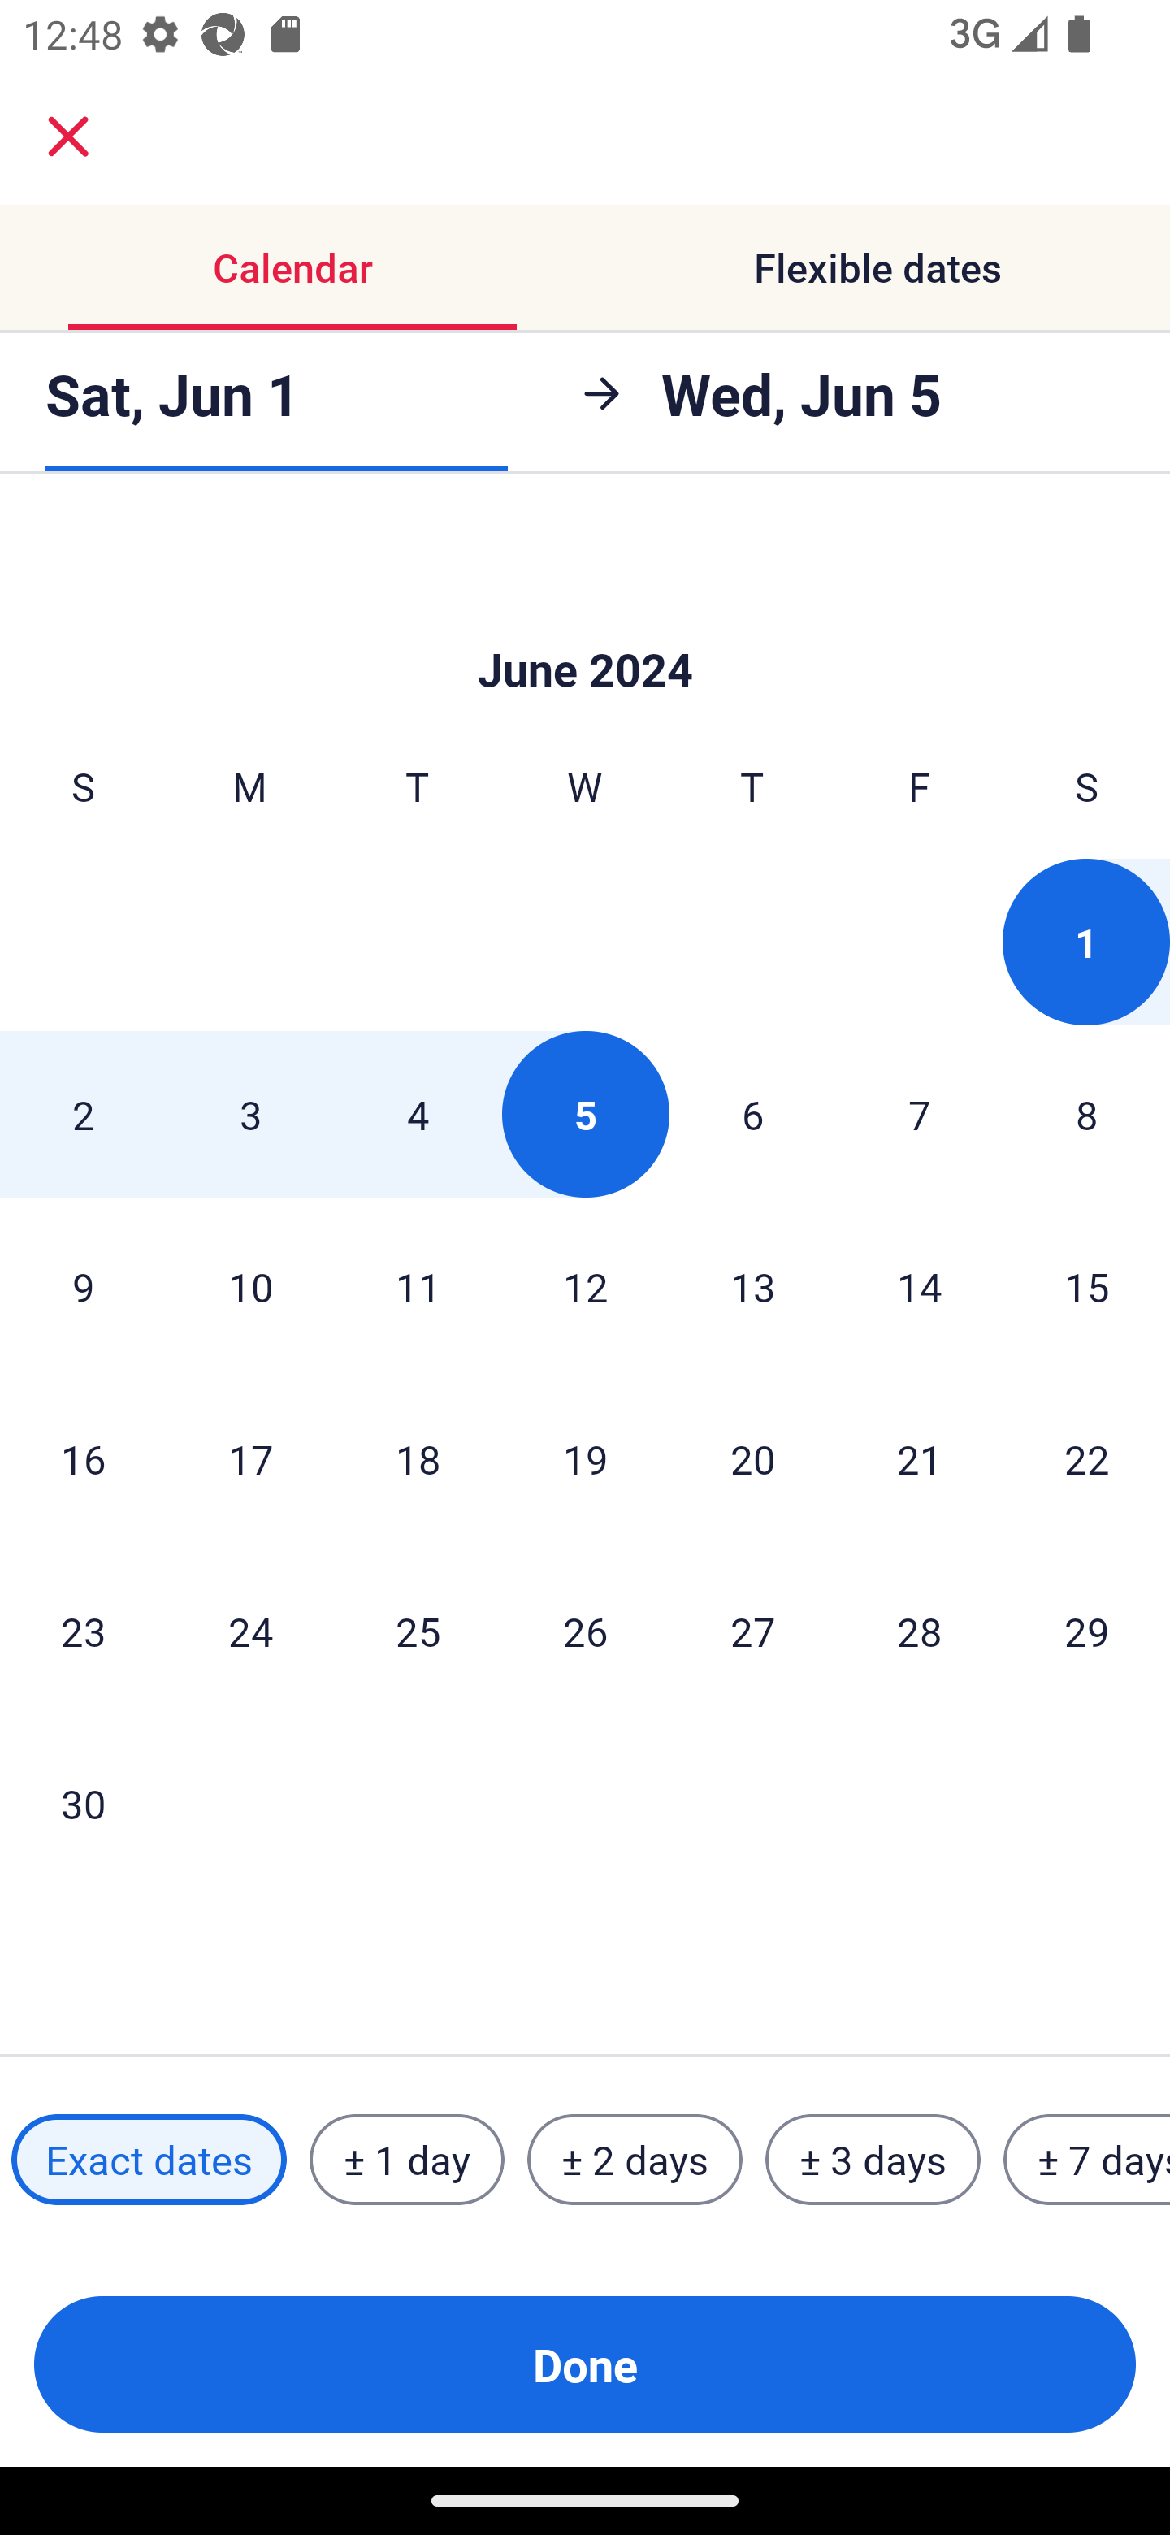 This screenshot has width=1170, height=2535. What do you see at coordinates (250, 1631) in the screenshot?
I see `24 Monday, June 24, 2024` at bounding box center [250, 1631].